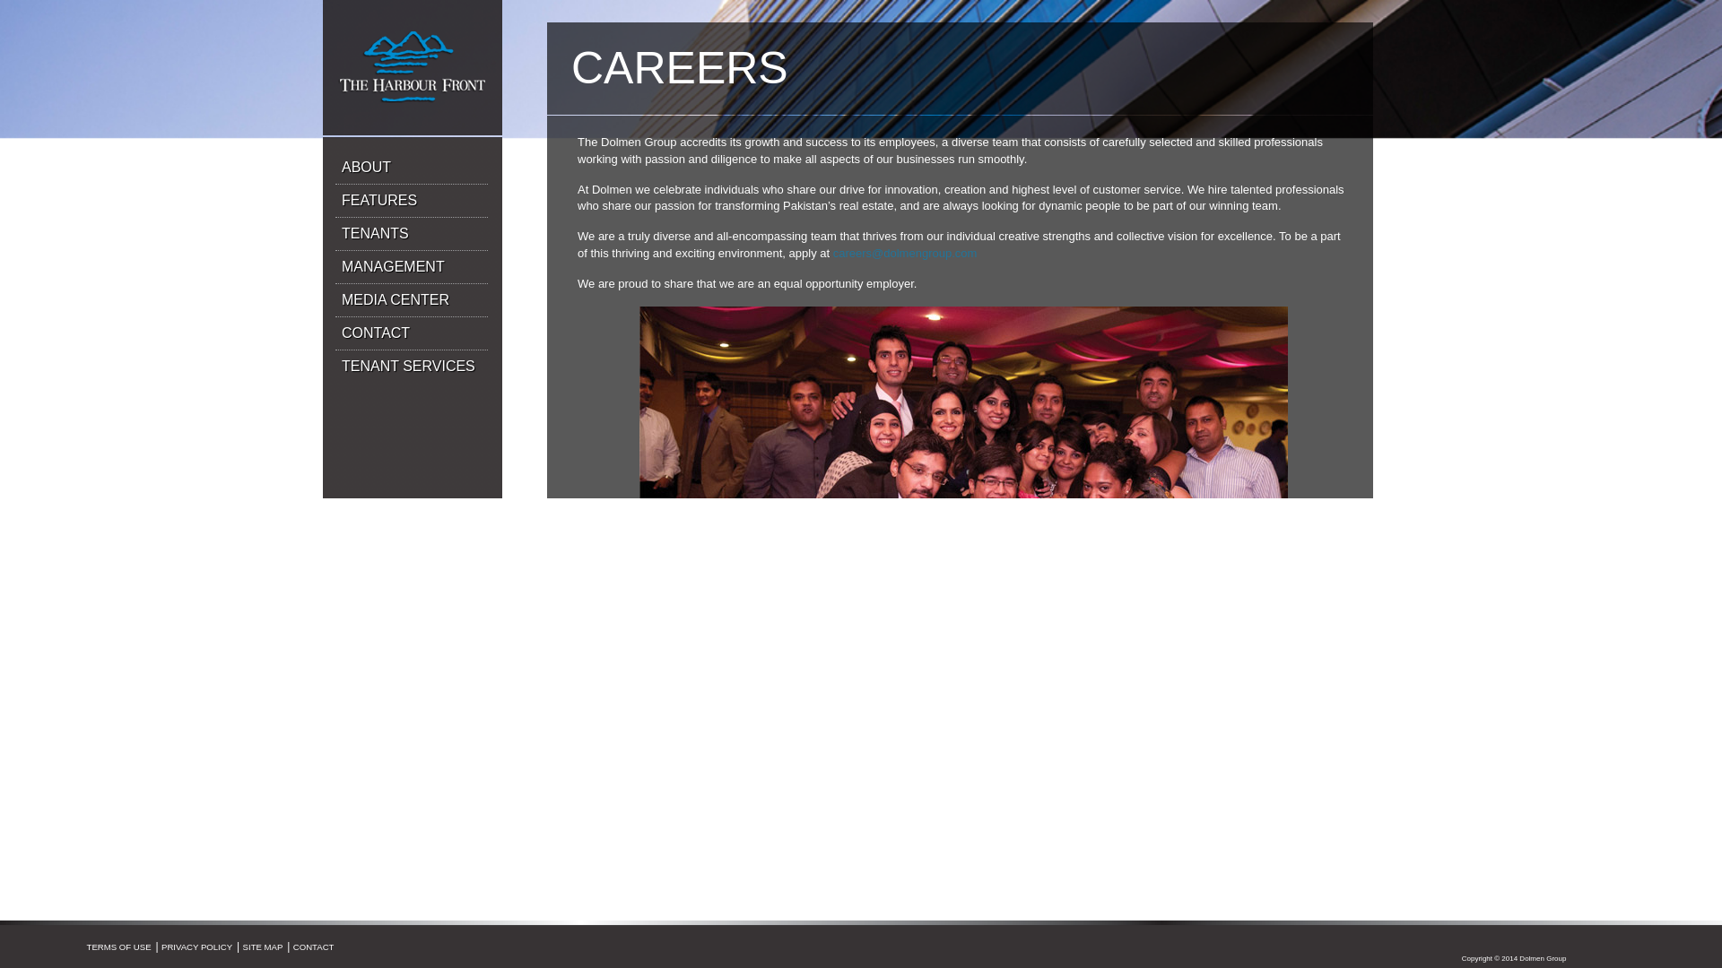 The height and width of the screenshot is (968, 1722). Describe the element at coordinates (411, 301) in the screenshot. I see `MEDIA CENTER` at that location.